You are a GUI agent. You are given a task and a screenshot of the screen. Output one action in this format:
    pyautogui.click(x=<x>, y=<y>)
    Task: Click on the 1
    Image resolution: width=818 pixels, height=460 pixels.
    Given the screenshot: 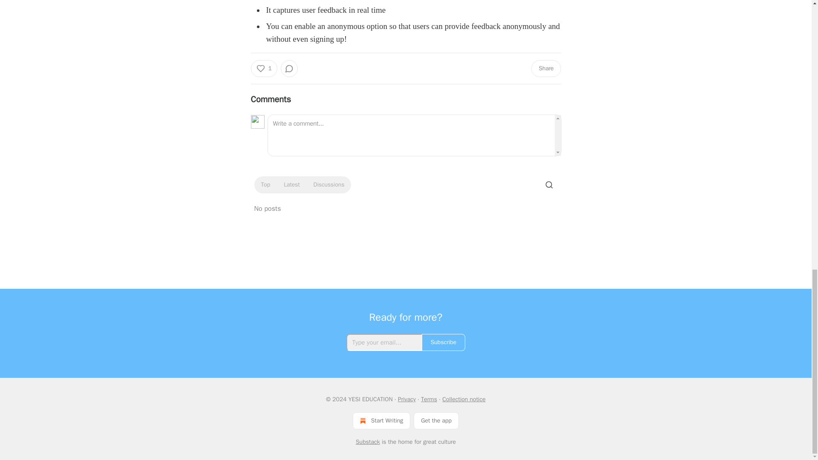 What is the action you would take?
    pyautogui.click(x=263, y=69)
    